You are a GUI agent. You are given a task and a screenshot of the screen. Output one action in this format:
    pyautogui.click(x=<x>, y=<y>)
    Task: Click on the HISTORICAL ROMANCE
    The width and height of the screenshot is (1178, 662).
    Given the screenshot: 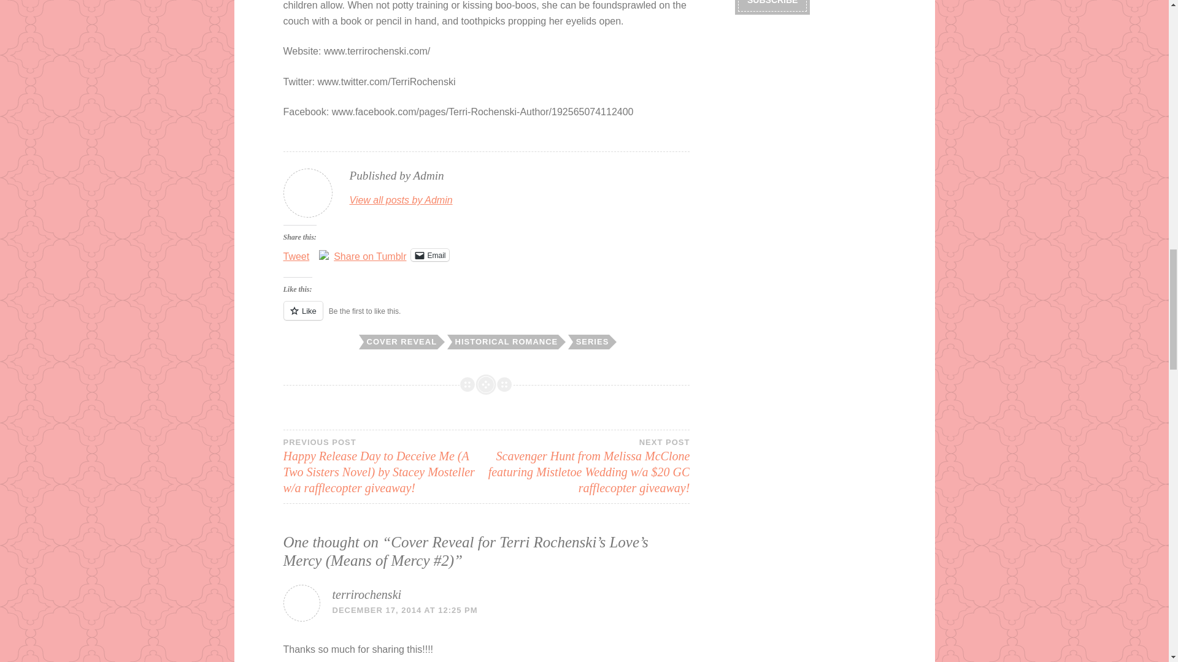 What is the action you would take?
    pyautogui.click(x=504, y=342)
    